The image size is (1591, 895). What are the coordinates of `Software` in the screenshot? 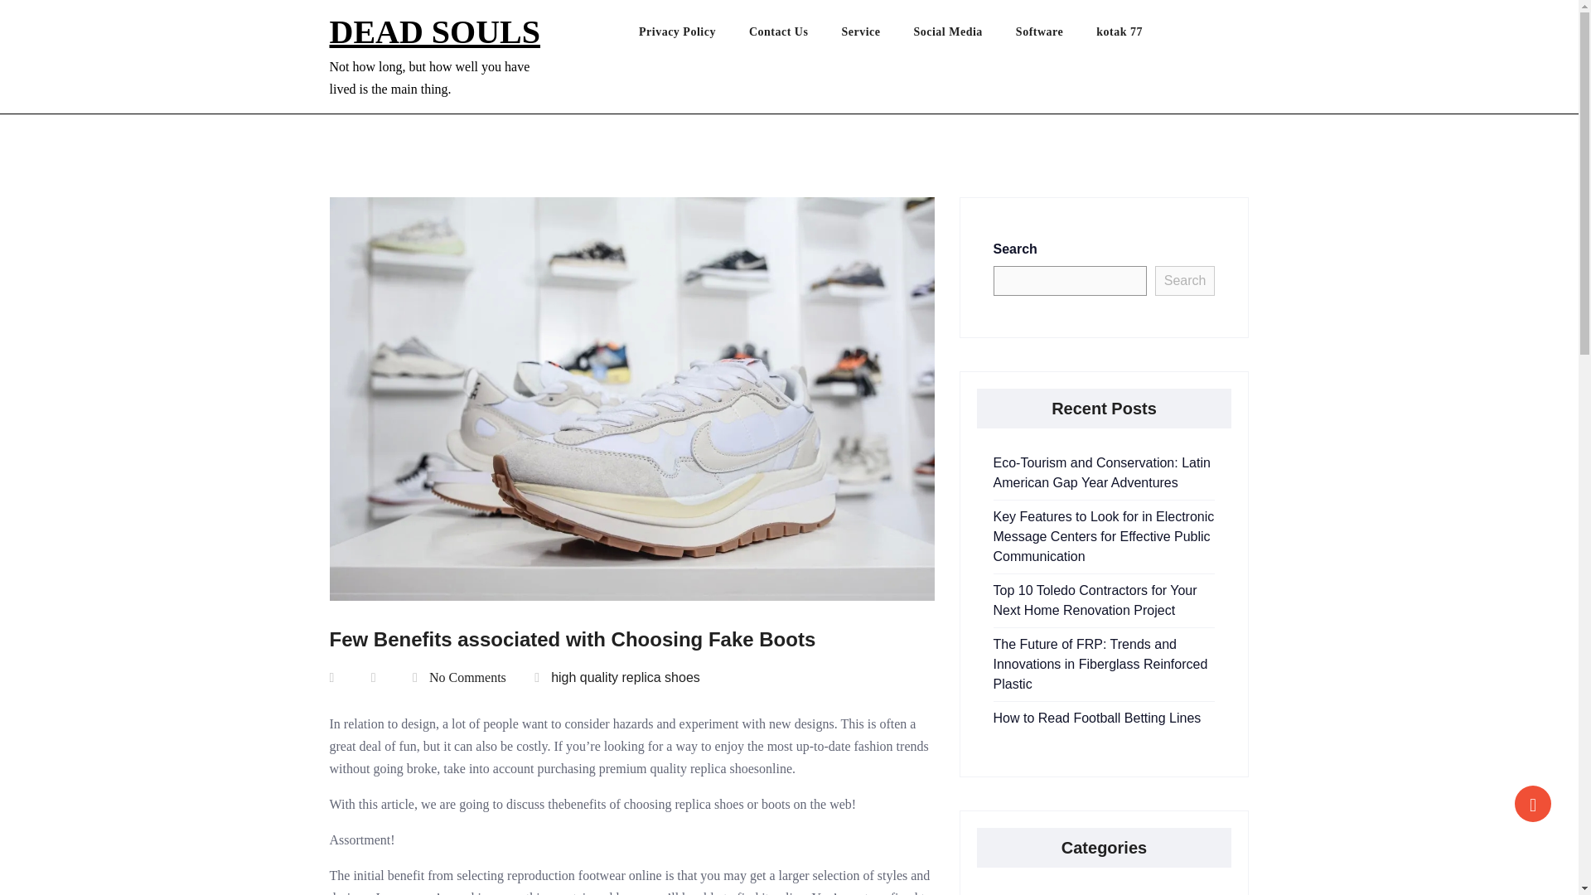 It's located at (1056, 36).